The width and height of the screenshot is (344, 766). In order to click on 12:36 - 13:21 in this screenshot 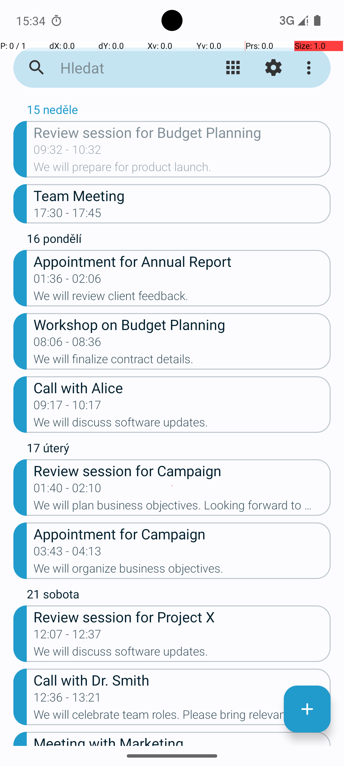, I will do `click(68, 699)`.